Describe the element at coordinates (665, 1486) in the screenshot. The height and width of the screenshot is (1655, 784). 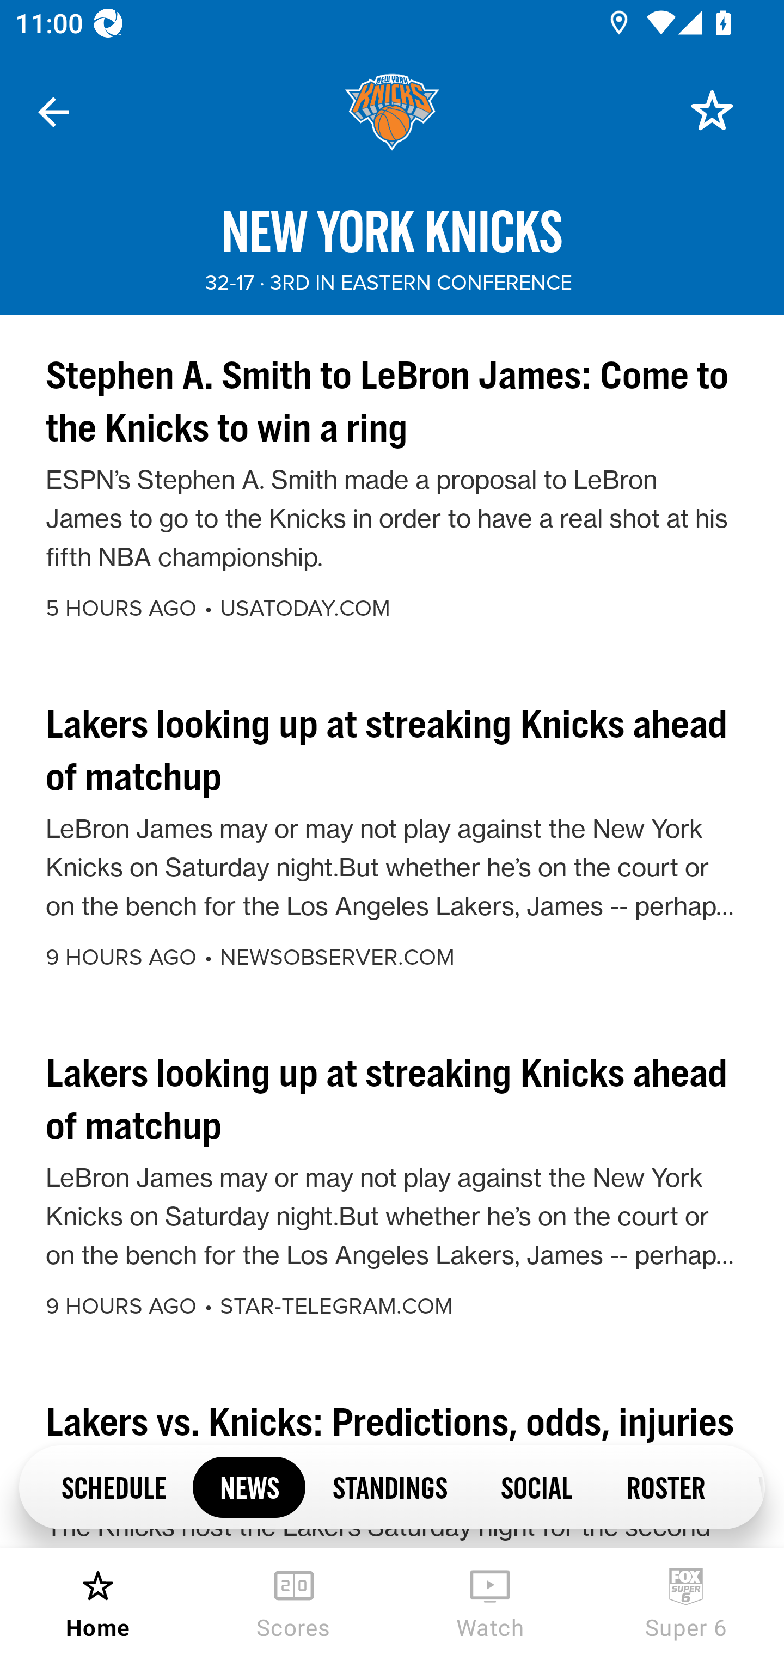
I see `ROSTER` at that location.